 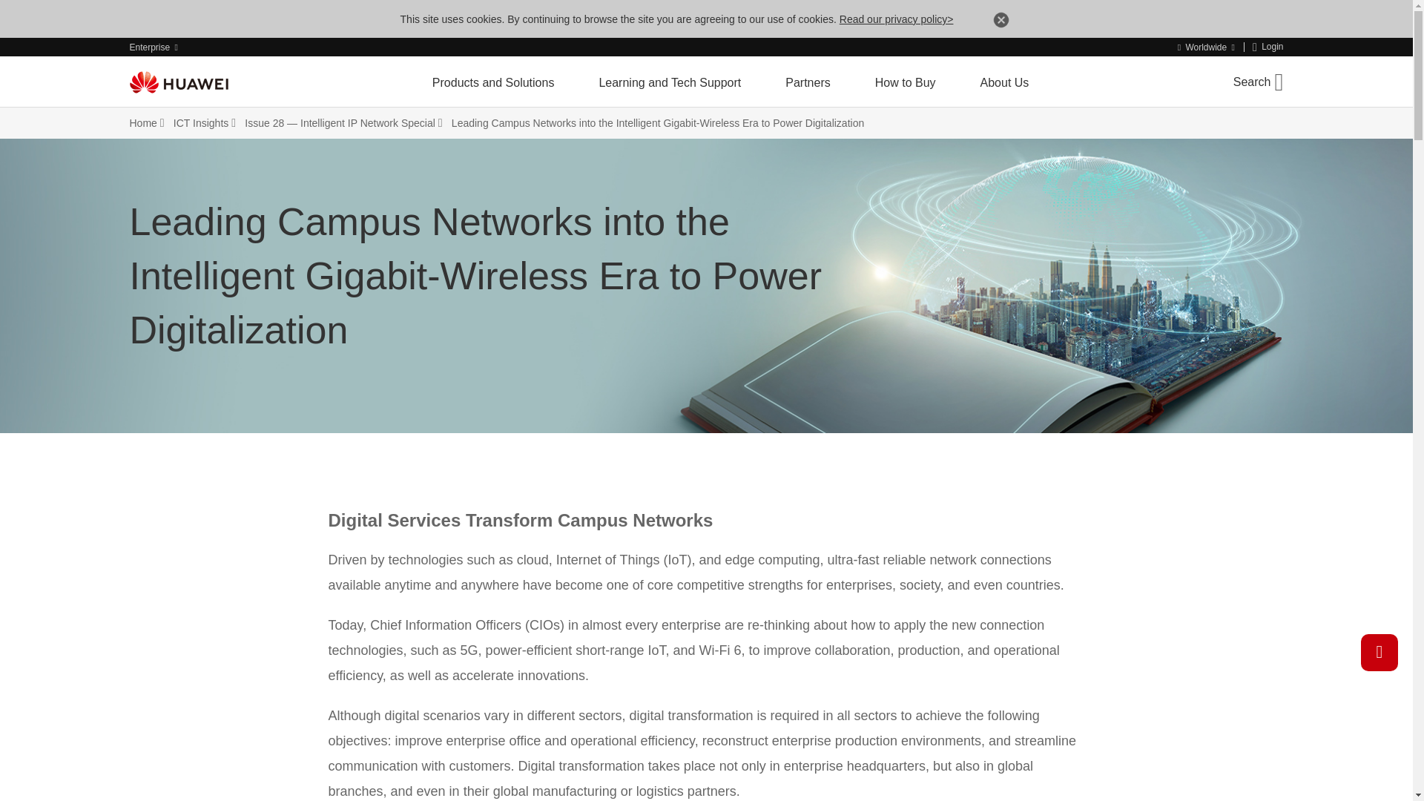 I want to click on Close, so click(x=1001, y=22).